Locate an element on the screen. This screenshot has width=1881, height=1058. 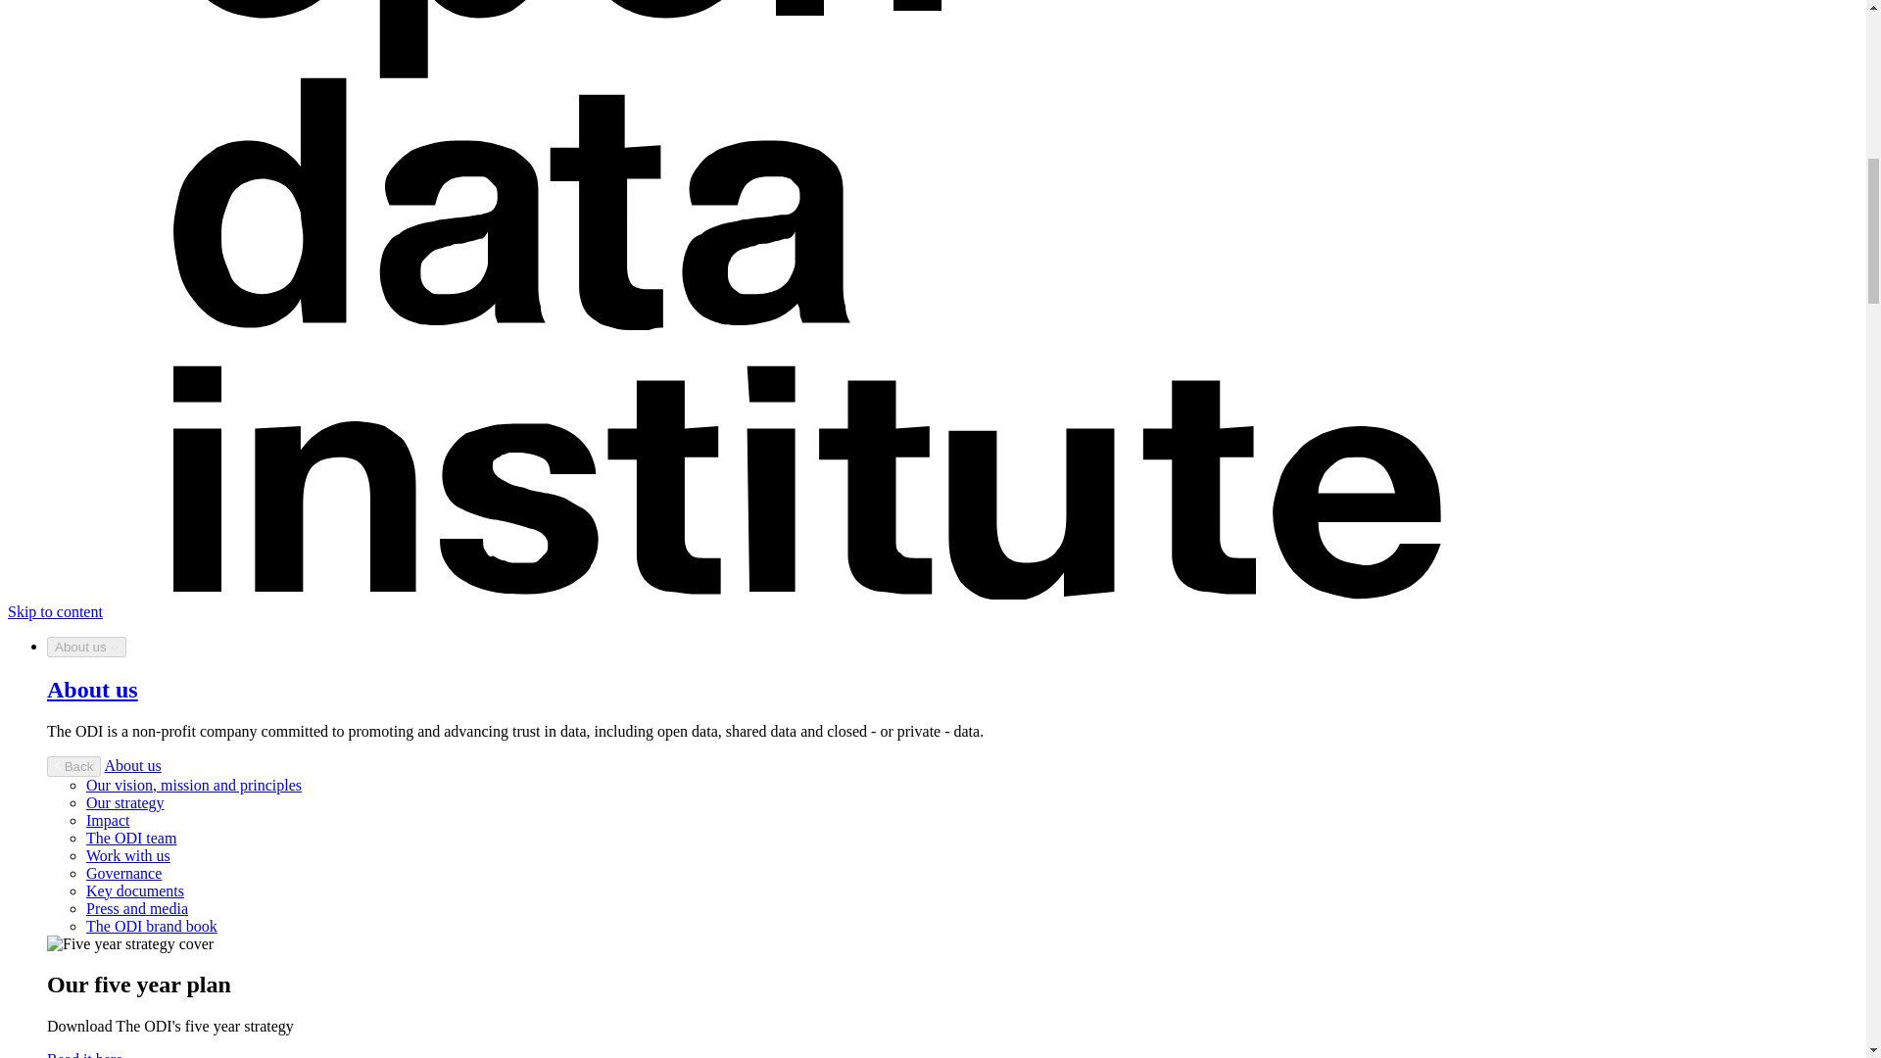
Press and media is located at coordinates (137, 909).